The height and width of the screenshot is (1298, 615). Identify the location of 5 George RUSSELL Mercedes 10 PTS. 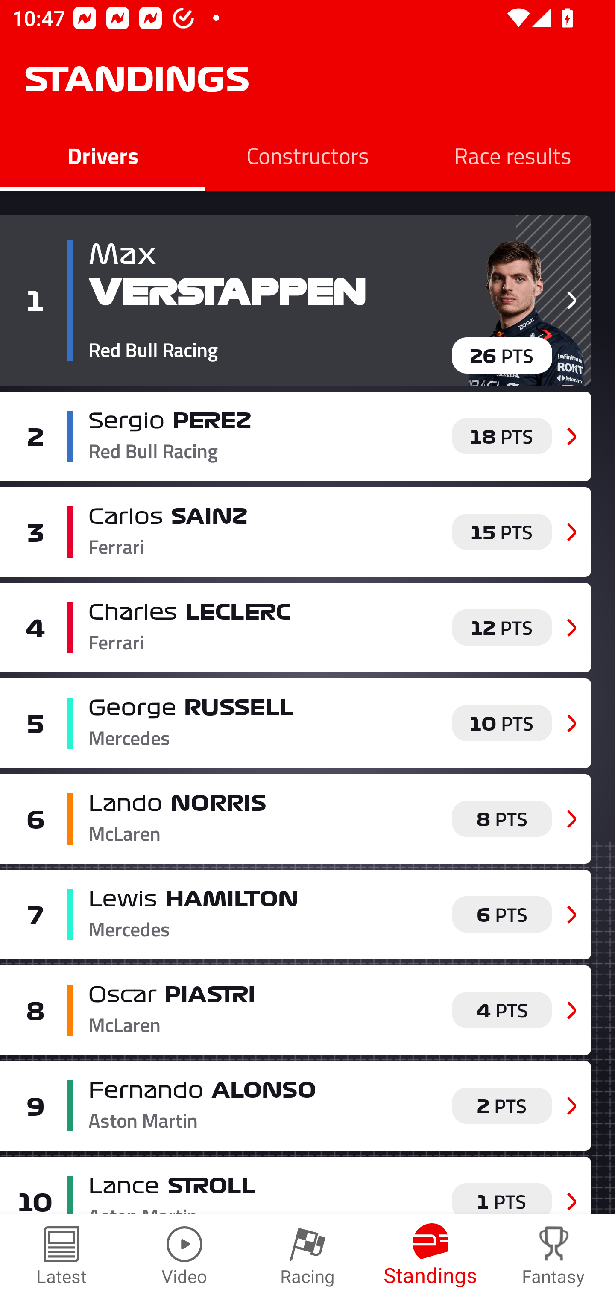
(296, 723).